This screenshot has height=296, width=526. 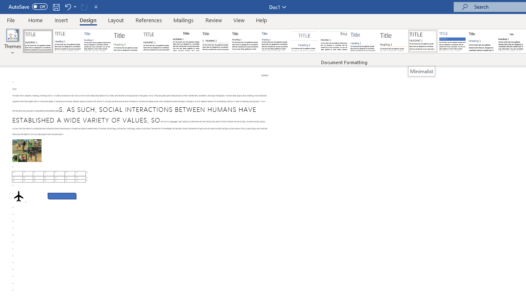 What do you see at coordinates (18, 196) in the screenshot?
I see `Airplane with solid fill` at bounding box center [18, 196].